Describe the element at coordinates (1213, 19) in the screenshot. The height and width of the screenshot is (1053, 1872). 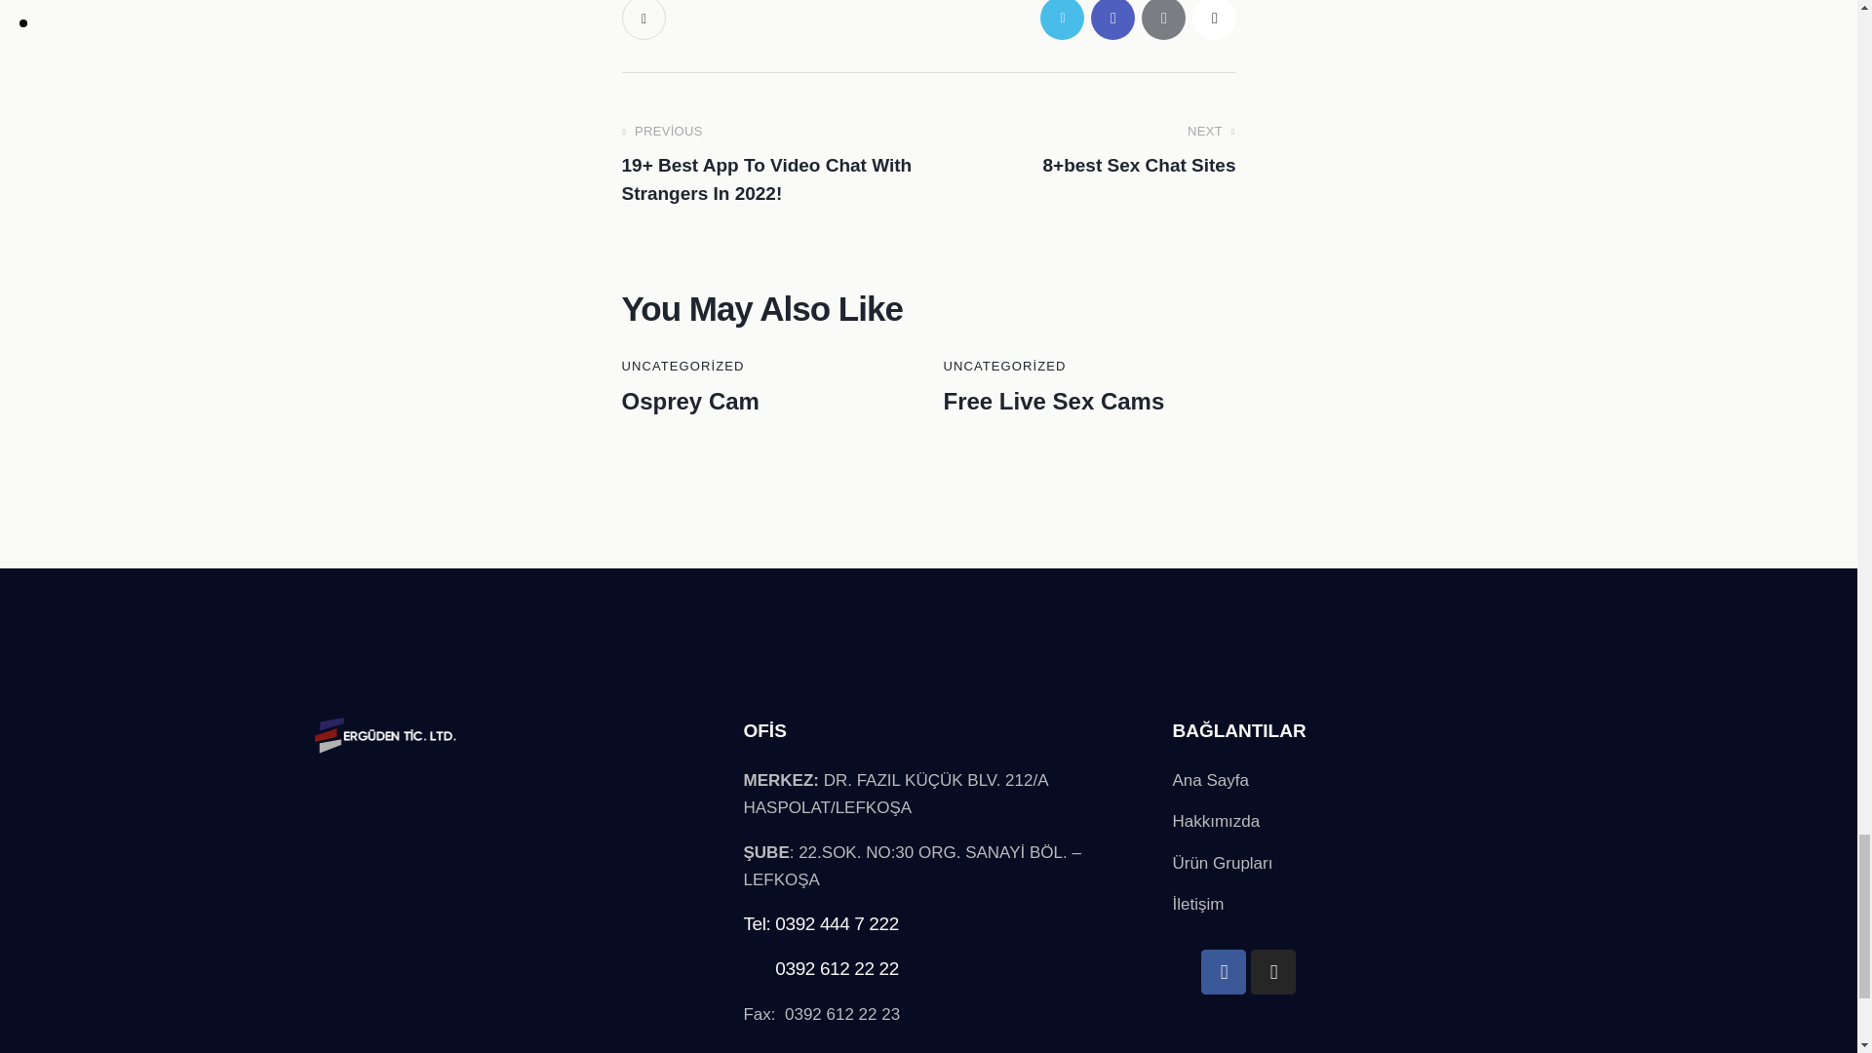
I see `Copy URL to clipboard` at that location.